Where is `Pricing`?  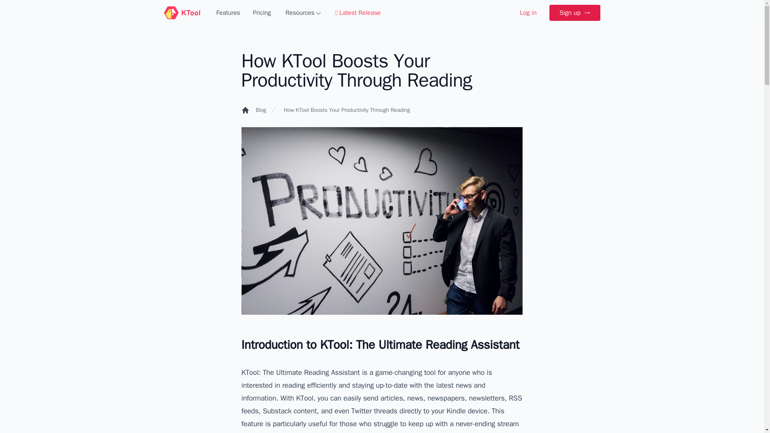 Pricing is located at coordinates (261, 12).